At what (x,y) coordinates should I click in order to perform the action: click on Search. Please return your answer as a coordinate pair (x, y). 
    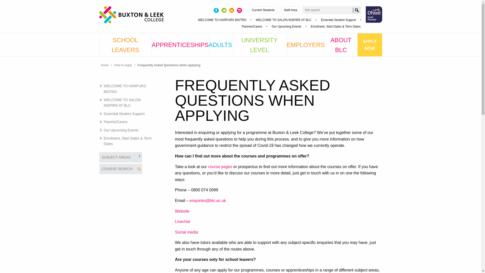
    Looking at the image, I should click on (357, 10).